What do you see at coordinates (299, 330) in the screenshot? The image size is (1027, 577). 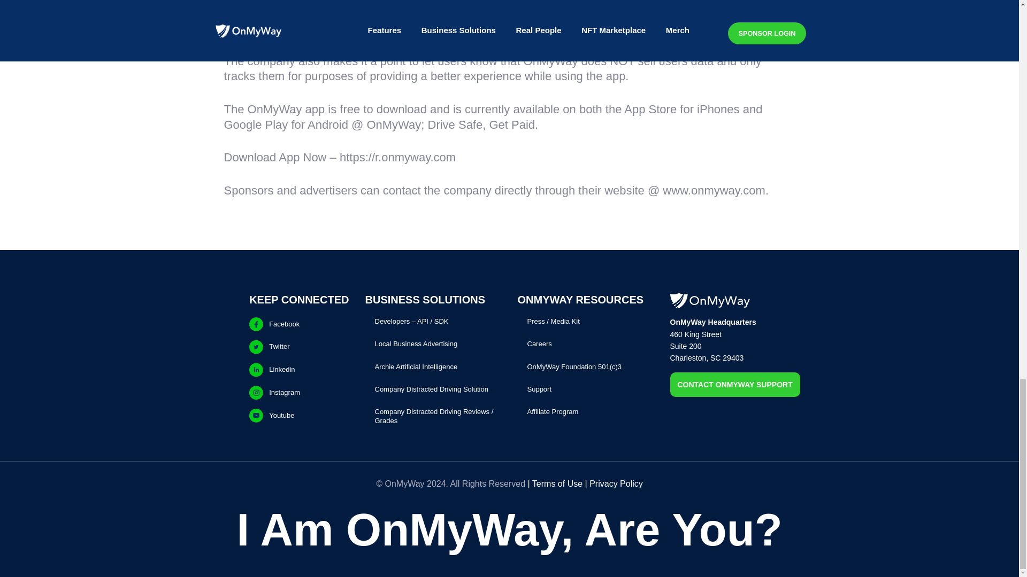 I see `Twitter` at bounding box center [299, 330].